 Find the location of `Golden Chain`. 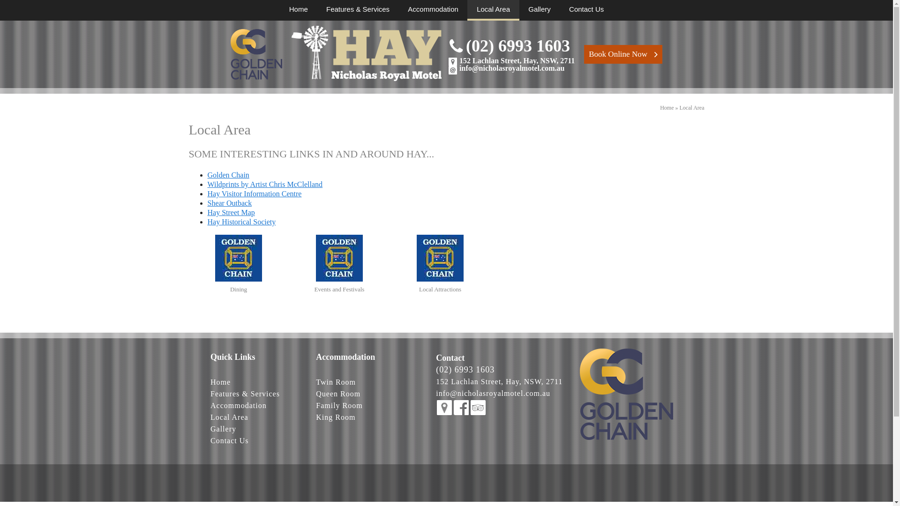

Golden Chain is located at coordinates (228, 175).